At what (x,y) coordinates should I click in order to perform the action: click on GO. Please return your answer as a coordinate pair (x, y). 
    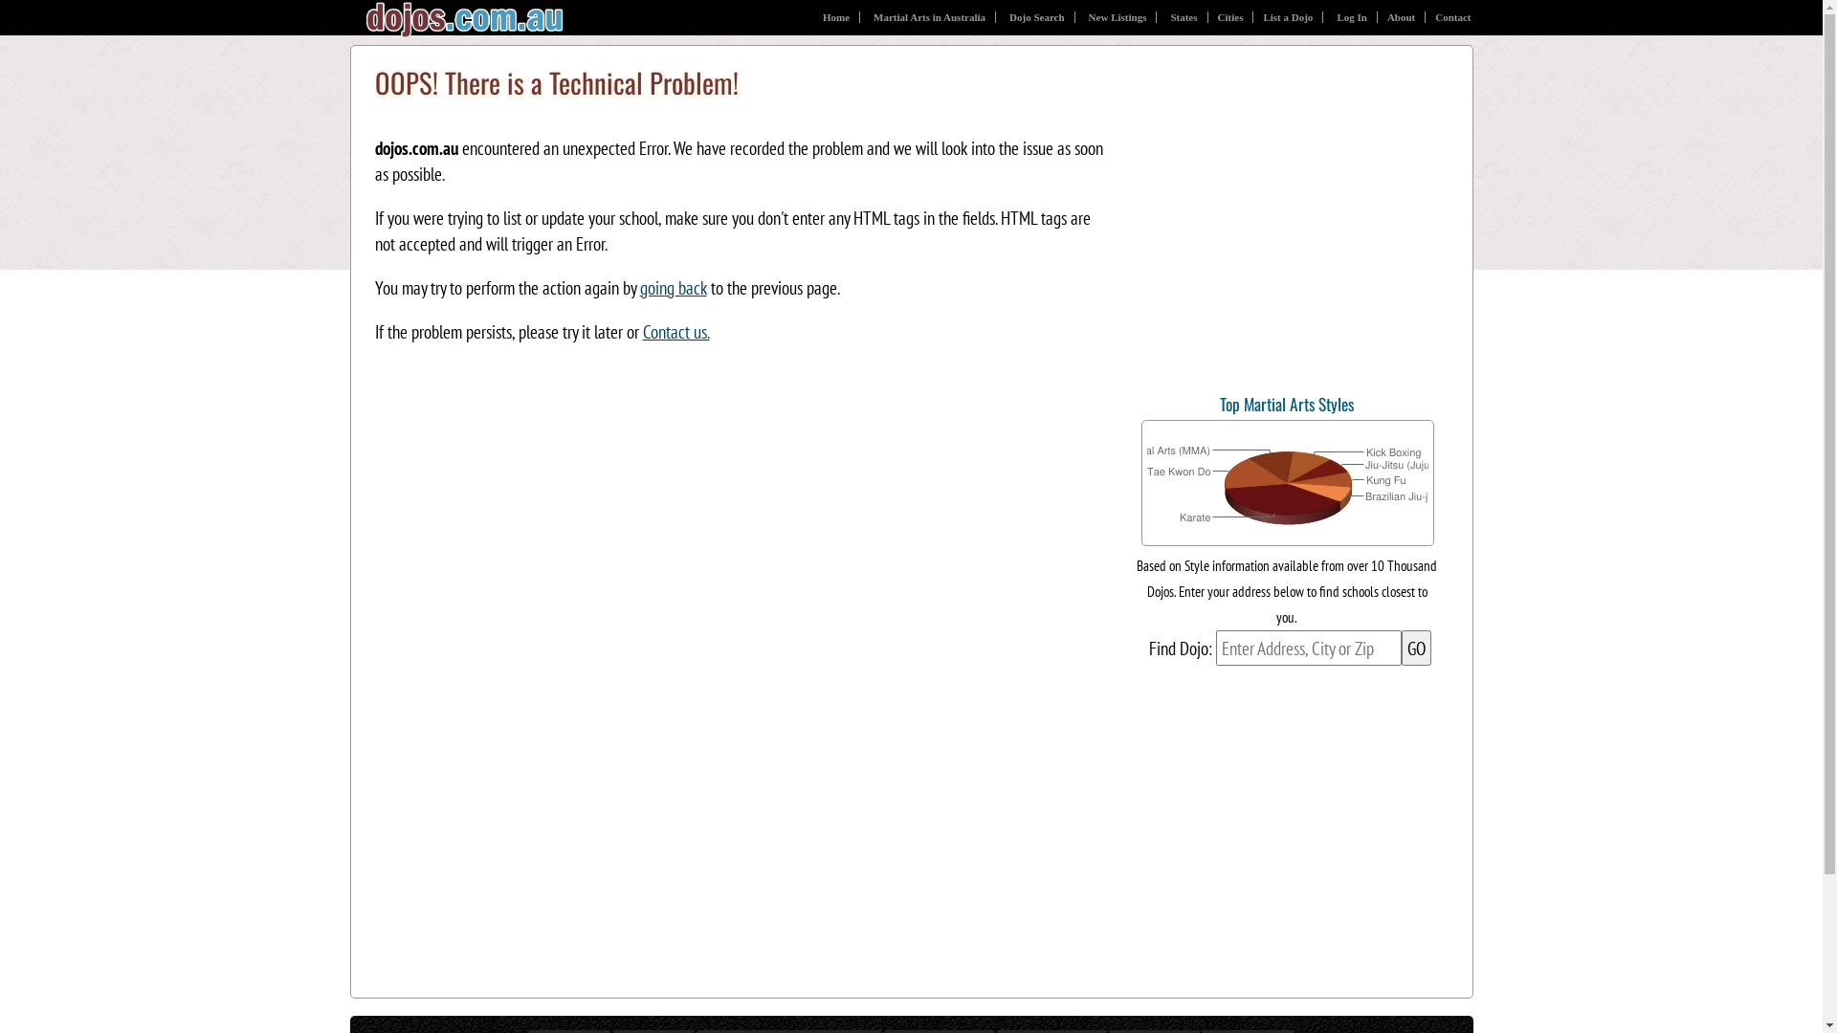
    Looking at the image, I should click on (1416, 648).